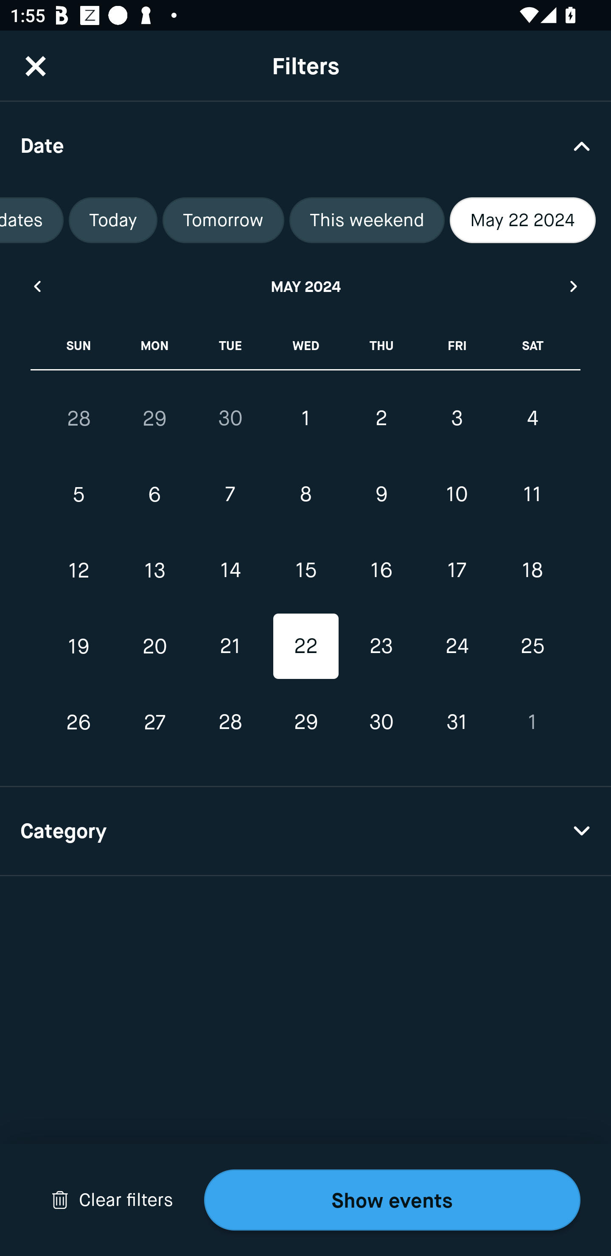 This screenshot has width=611, height=1256. Describe the element at coordinates (532, 418) in the screenshot. I see `4` at that location.